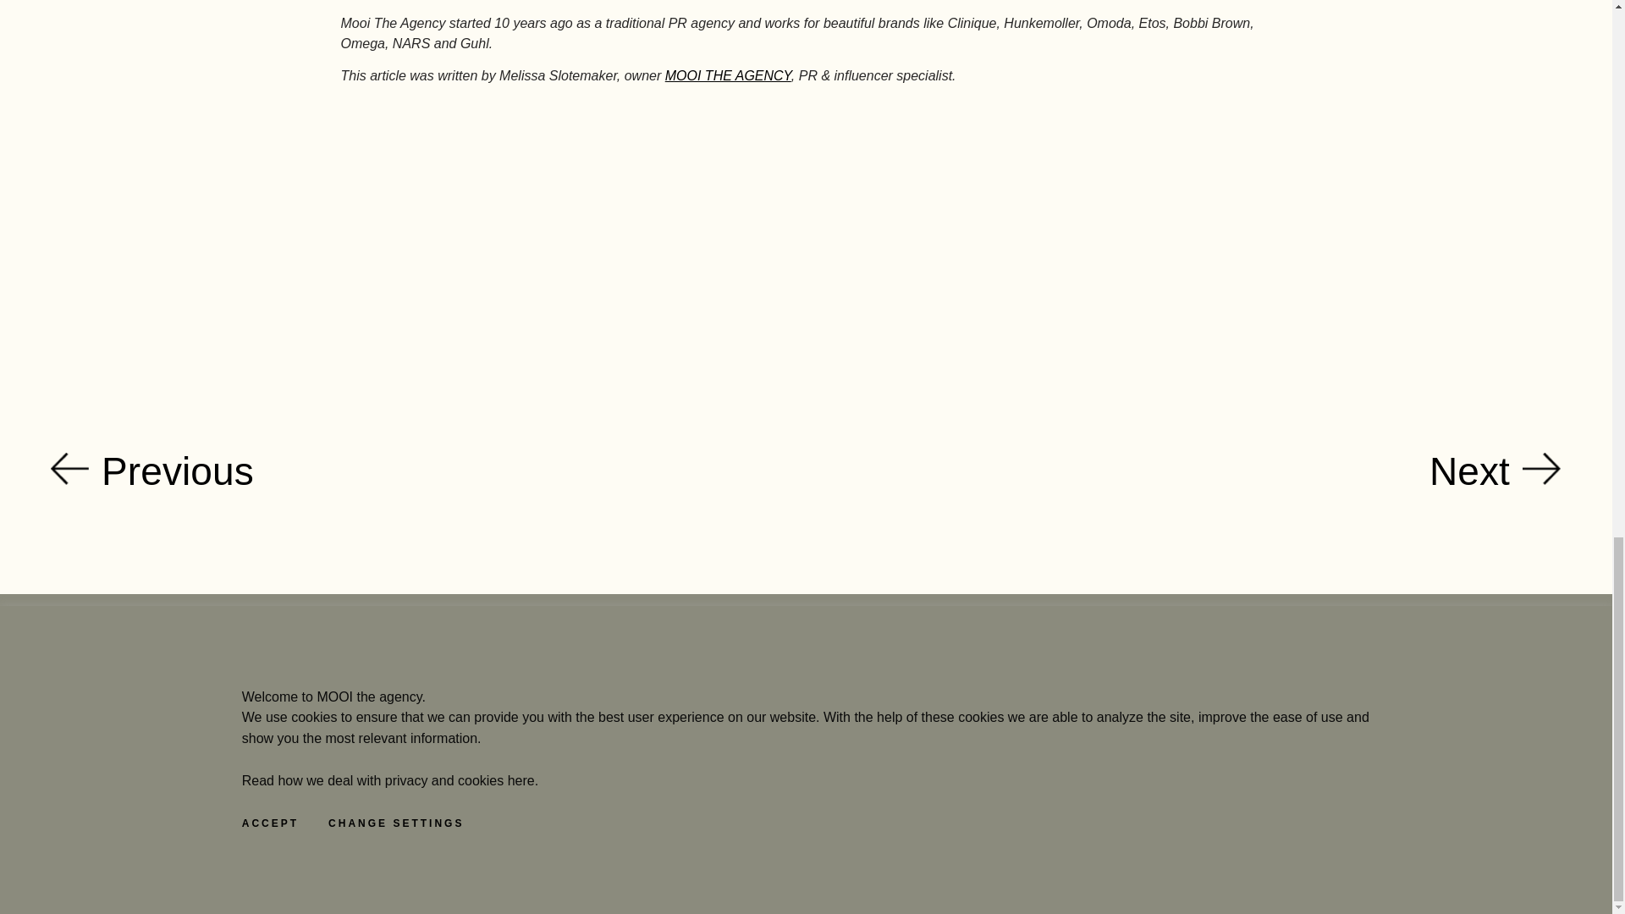 Image resolution: width=1625 pixels, height=914 pixels. What do you see at coordinates (428, 471) in the screenshot?
I see `Previous` at bounding box center [428, 471].